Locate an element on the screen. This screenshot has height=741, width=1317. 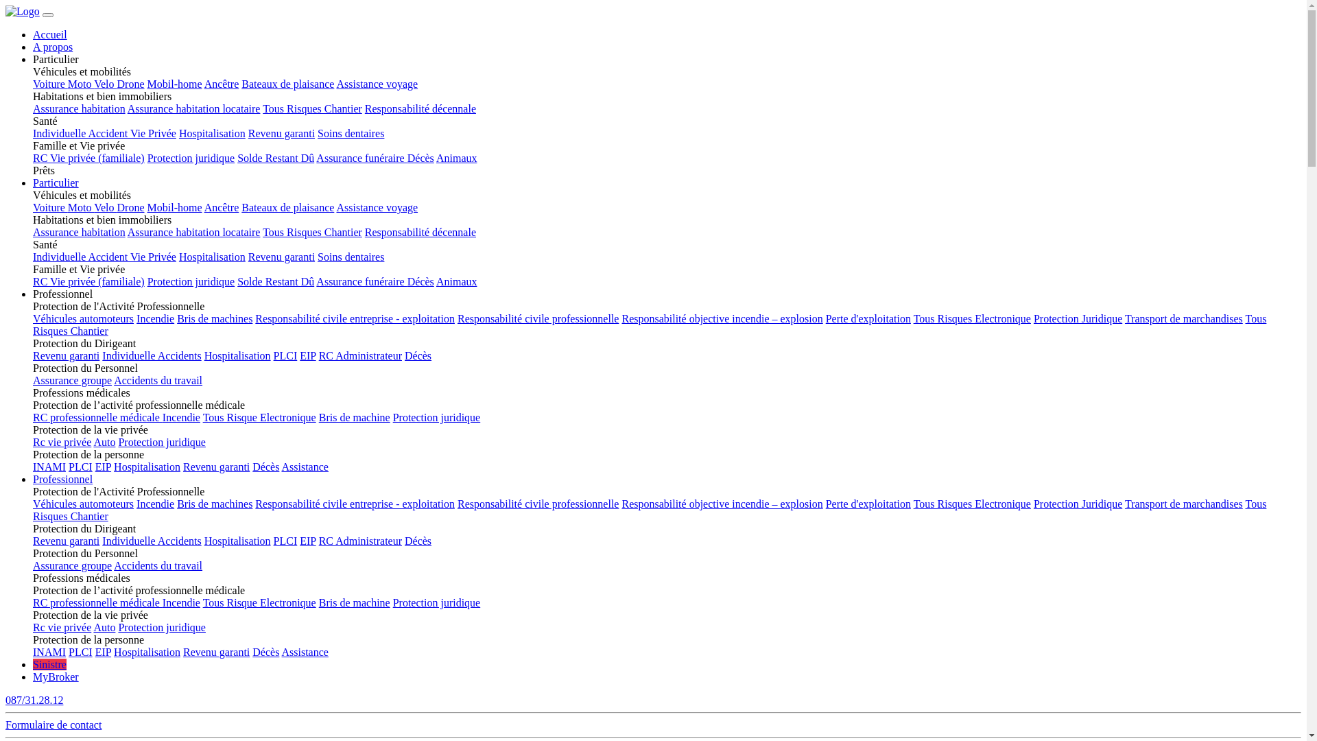
Bris de machines is located at coordinates (215, 504).